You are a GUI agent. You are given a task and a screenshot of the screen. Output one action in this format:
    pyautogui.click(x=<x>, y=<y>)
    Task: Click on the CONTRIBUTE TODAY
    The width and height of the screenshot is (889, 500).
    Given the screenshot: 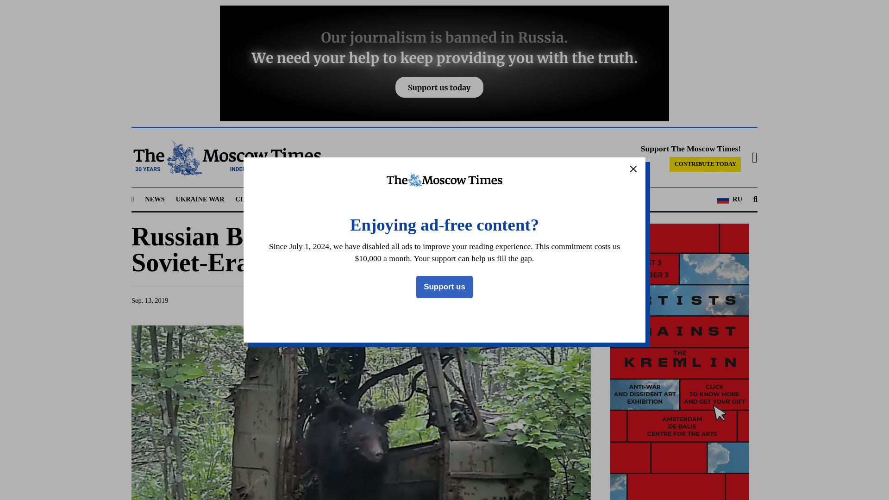 What is the action you would take?
    pyautogui.click(x=705, y=164)
    